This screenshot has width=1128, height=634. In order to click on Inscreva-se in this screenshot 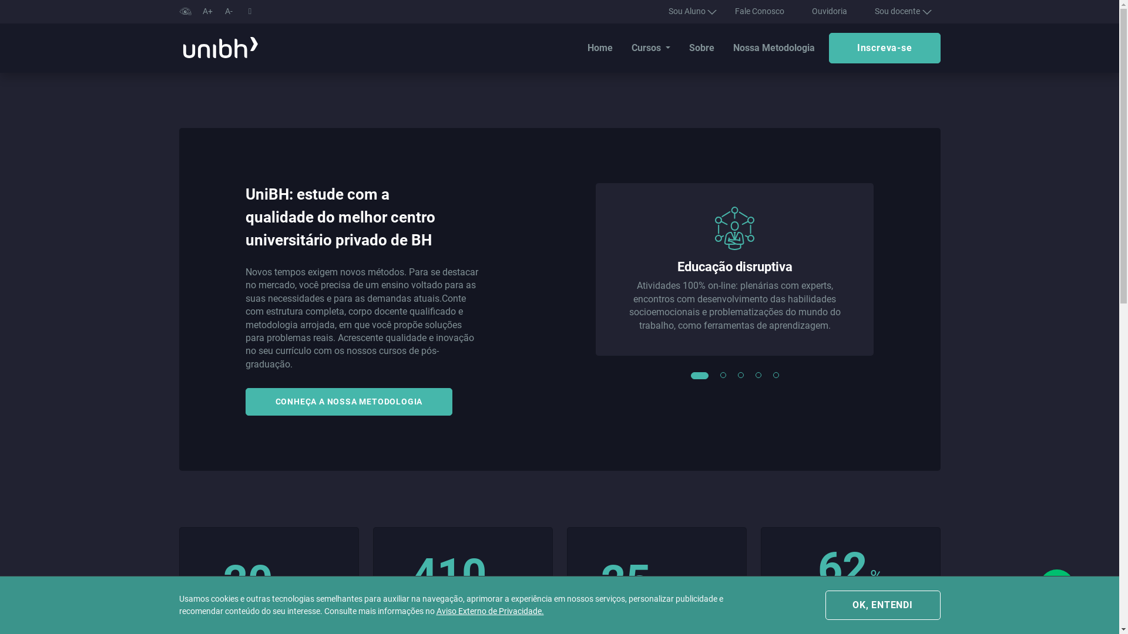, I will do `click(885, 48)`.